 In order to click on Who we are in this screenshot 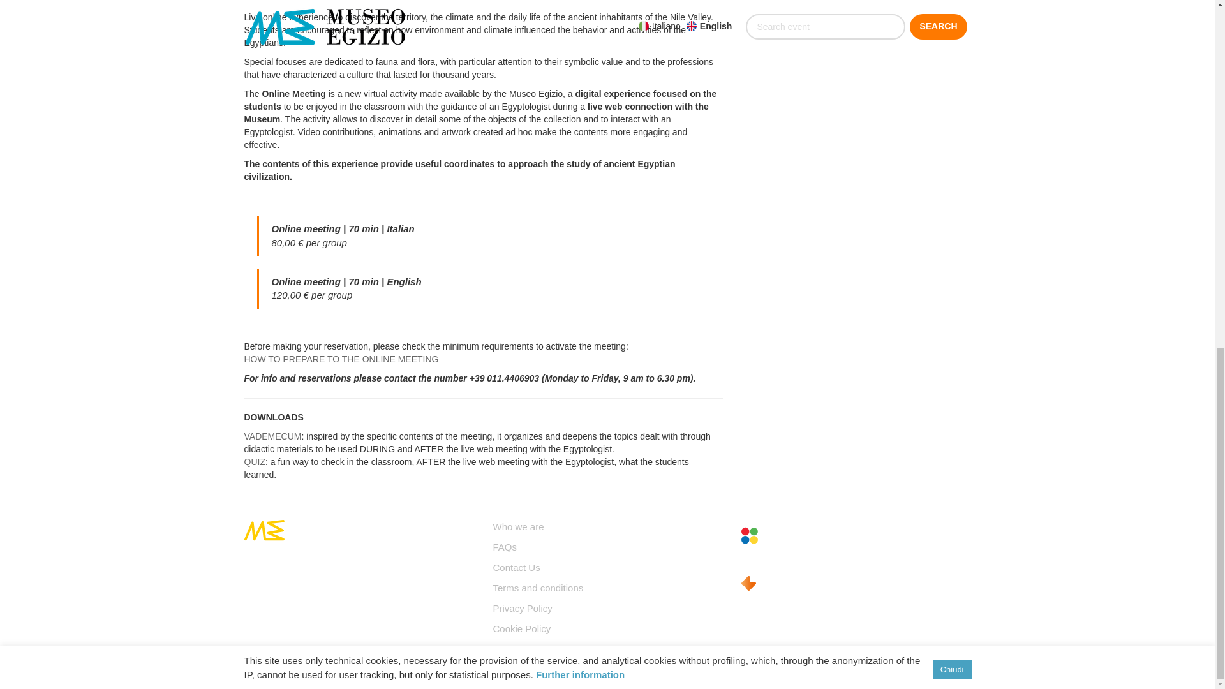, I will do `click(518, 526)`.